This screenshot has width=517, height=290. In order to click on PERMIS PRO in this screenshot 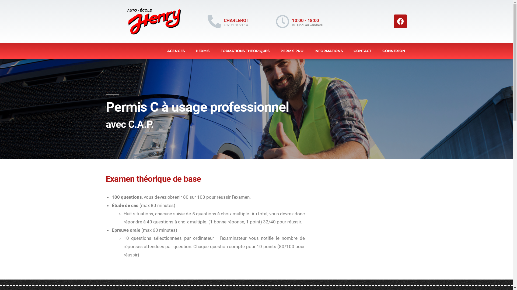, I will do `click(292, 51)`.